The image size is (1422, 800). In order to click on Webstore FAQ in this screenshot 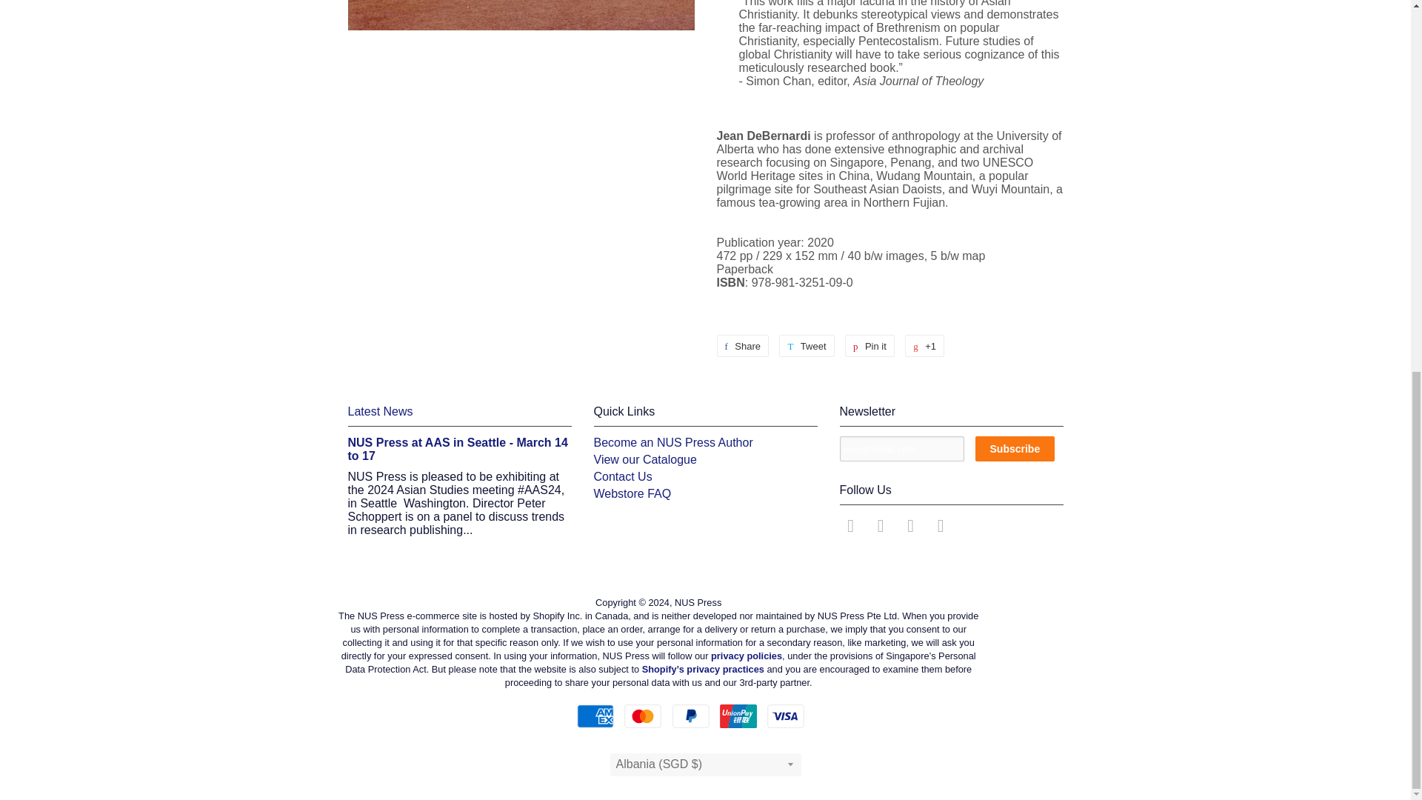, I will do `click(632, 493)`.